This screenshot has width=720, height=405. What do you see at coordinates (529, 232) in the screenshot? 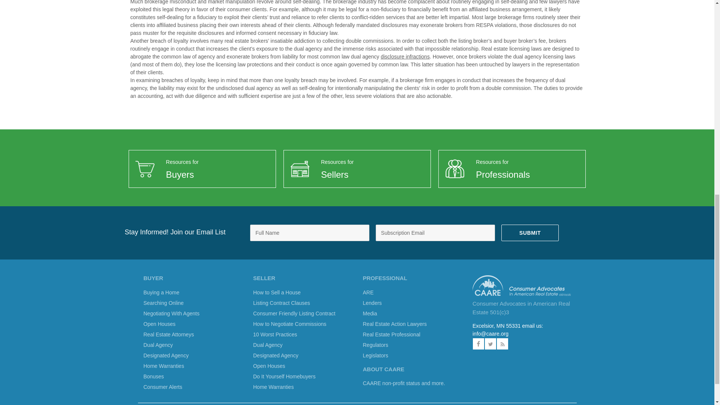
I see `SUBMIT` at bounding box center [529, 232].